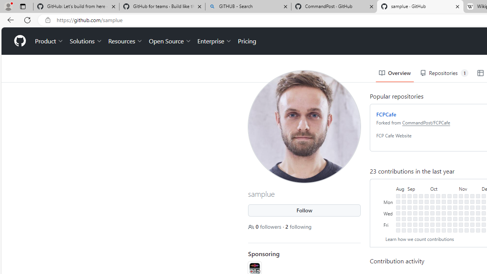 The width and height of the screenshot is (487, 274). What do you see at coordinates (409, 213) in the screenshot?
I see `No contributions on September 6th.` at bounding box center [409, 213].